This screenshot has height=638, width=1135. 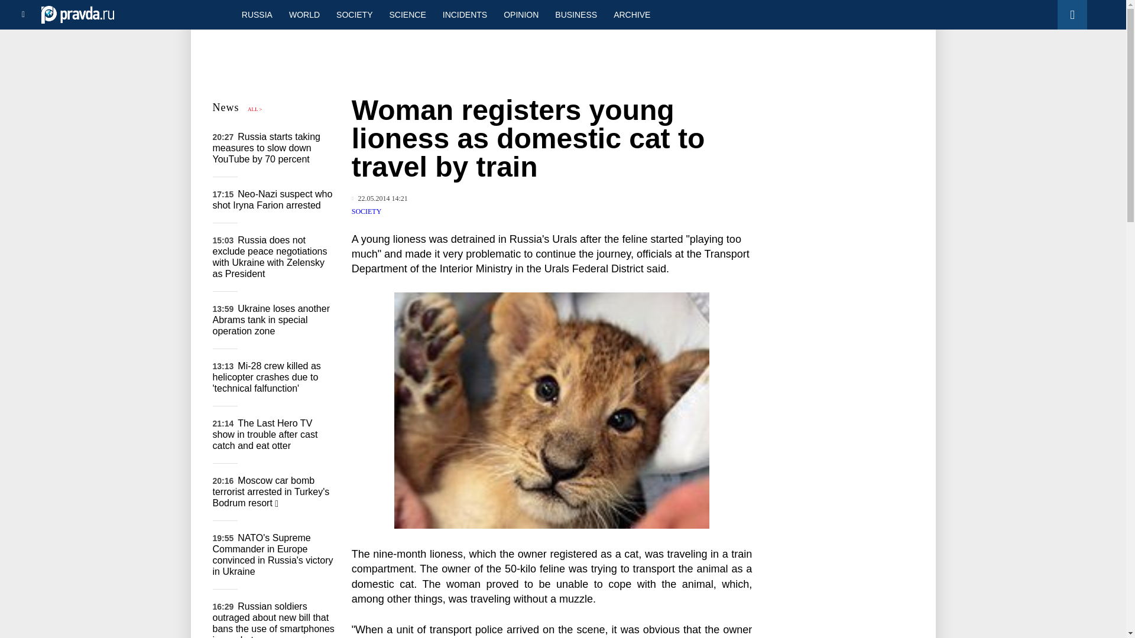 I want to click on OPINION, so click(x=521, y=14).